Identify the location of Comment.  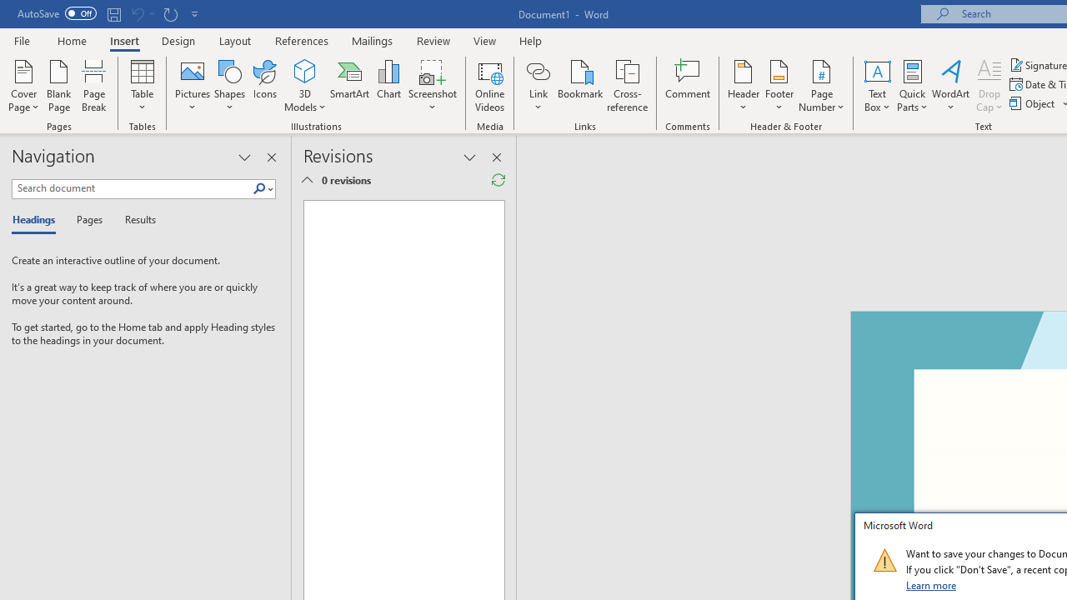
(689, 85).